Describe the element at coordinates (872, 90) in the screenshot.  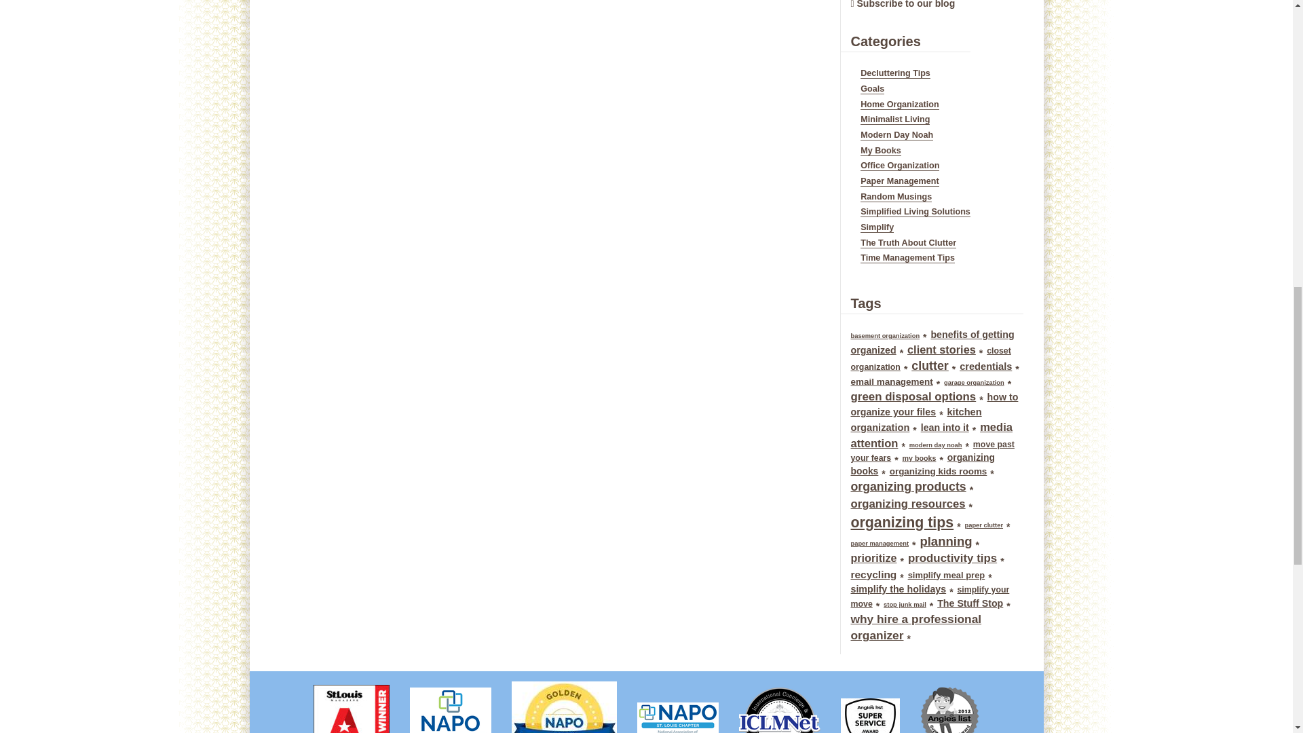
I see `Goals` at that location.